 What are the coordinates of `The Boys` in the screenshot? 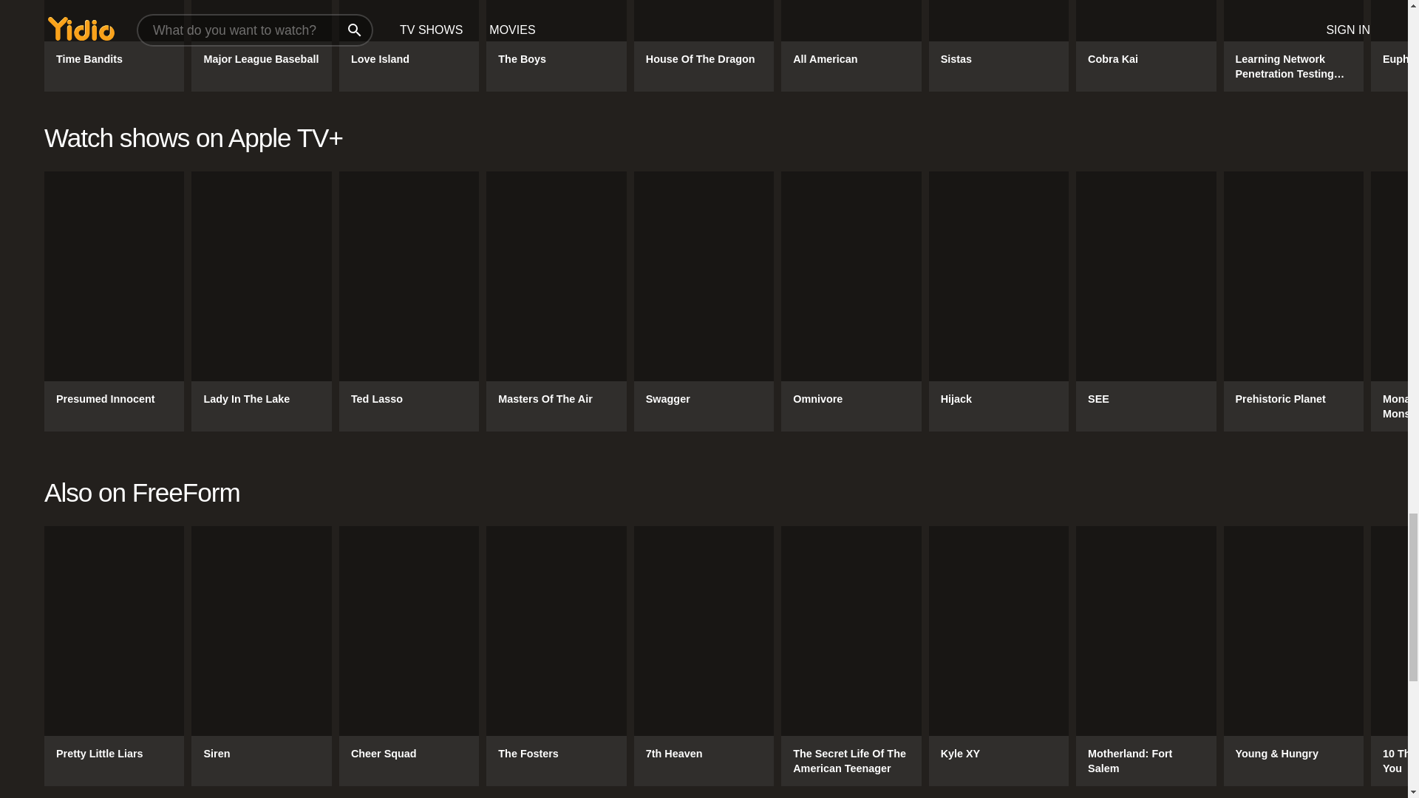 It's located at (556, 46).